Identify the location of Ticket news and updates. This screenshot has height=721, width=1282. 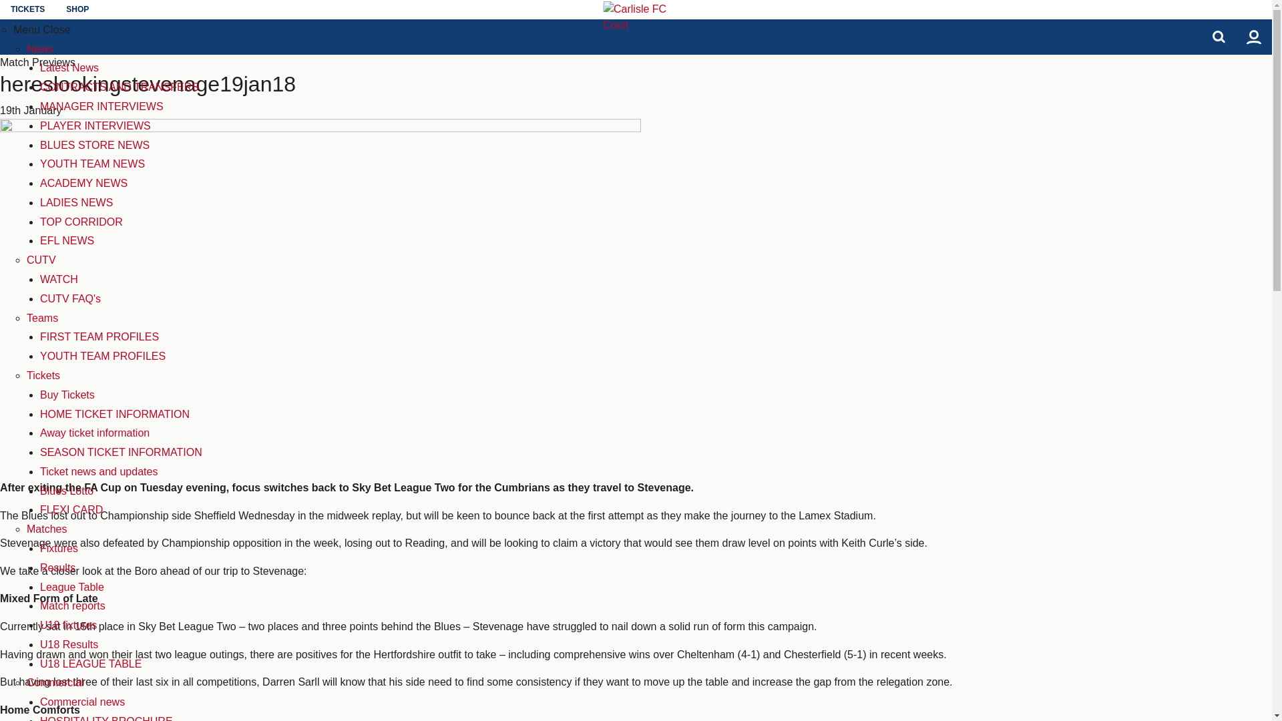
(99, 471).